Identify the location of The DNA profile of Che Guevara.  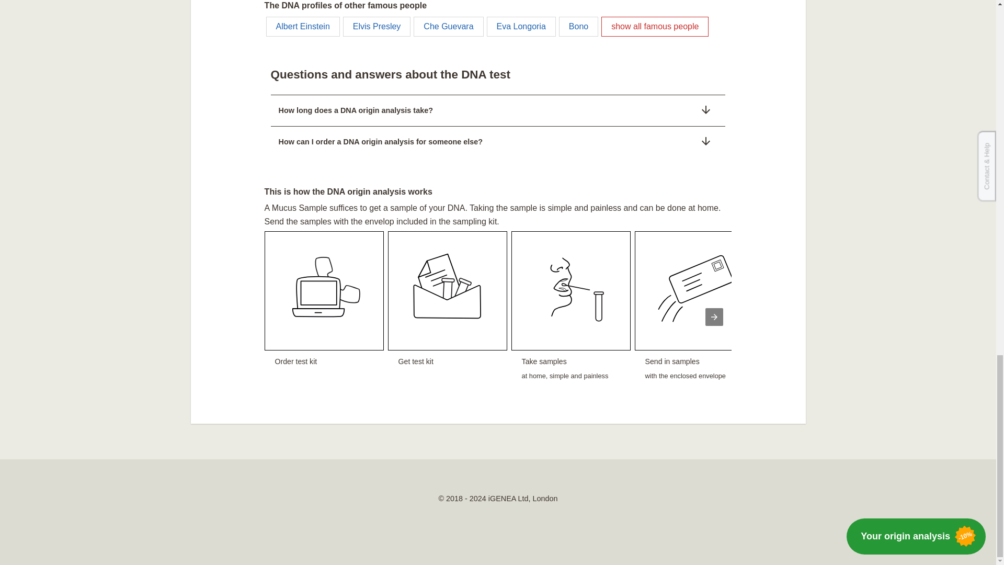
(376, 27).